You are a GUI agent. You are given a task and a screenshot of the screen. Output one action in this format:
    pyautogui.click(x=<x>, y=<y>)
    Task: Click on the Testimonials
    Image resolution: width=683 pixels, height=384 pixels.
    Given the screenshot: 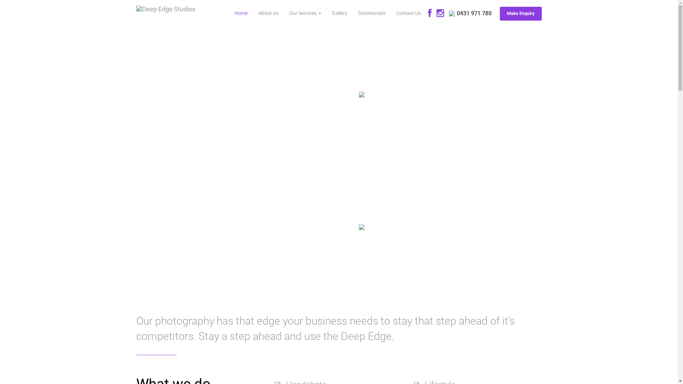 What is the action you would take?
    pyautogui.click(x=371, y=14)
    